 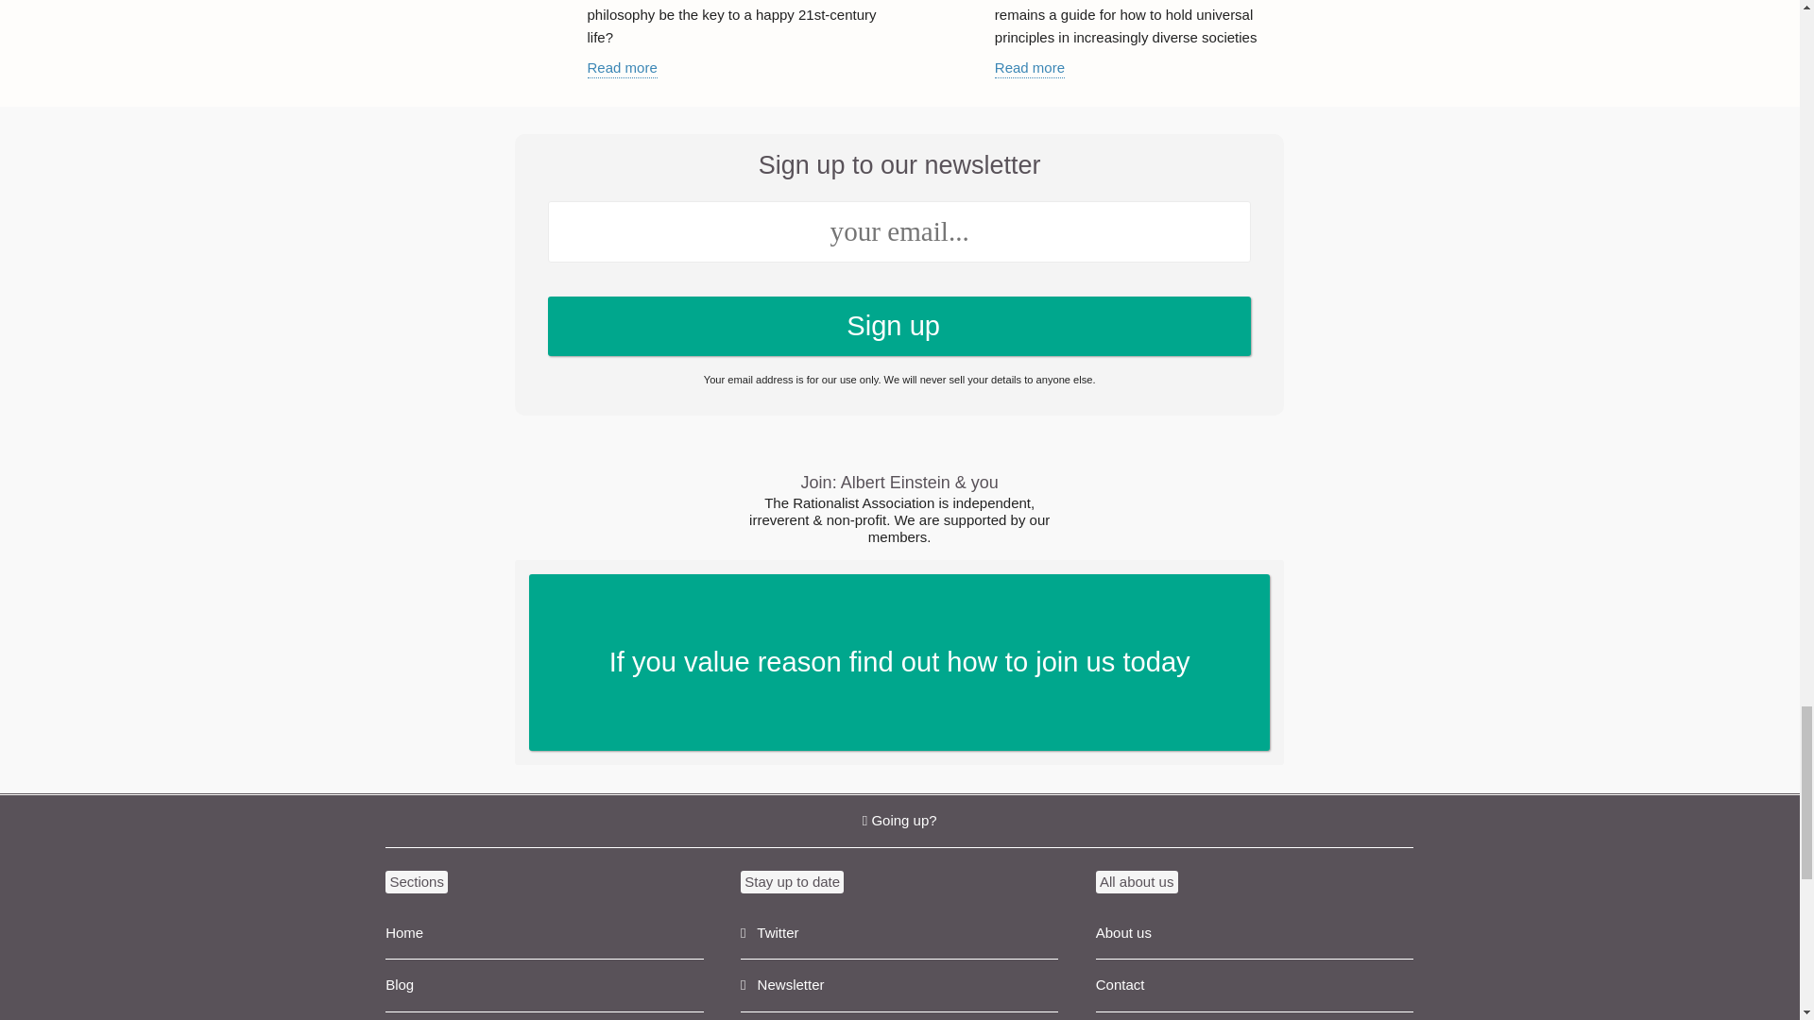 What do you see at coordinates (544, 933) in the screenshot?
I see `Blog` at bounding box center [544, 933].